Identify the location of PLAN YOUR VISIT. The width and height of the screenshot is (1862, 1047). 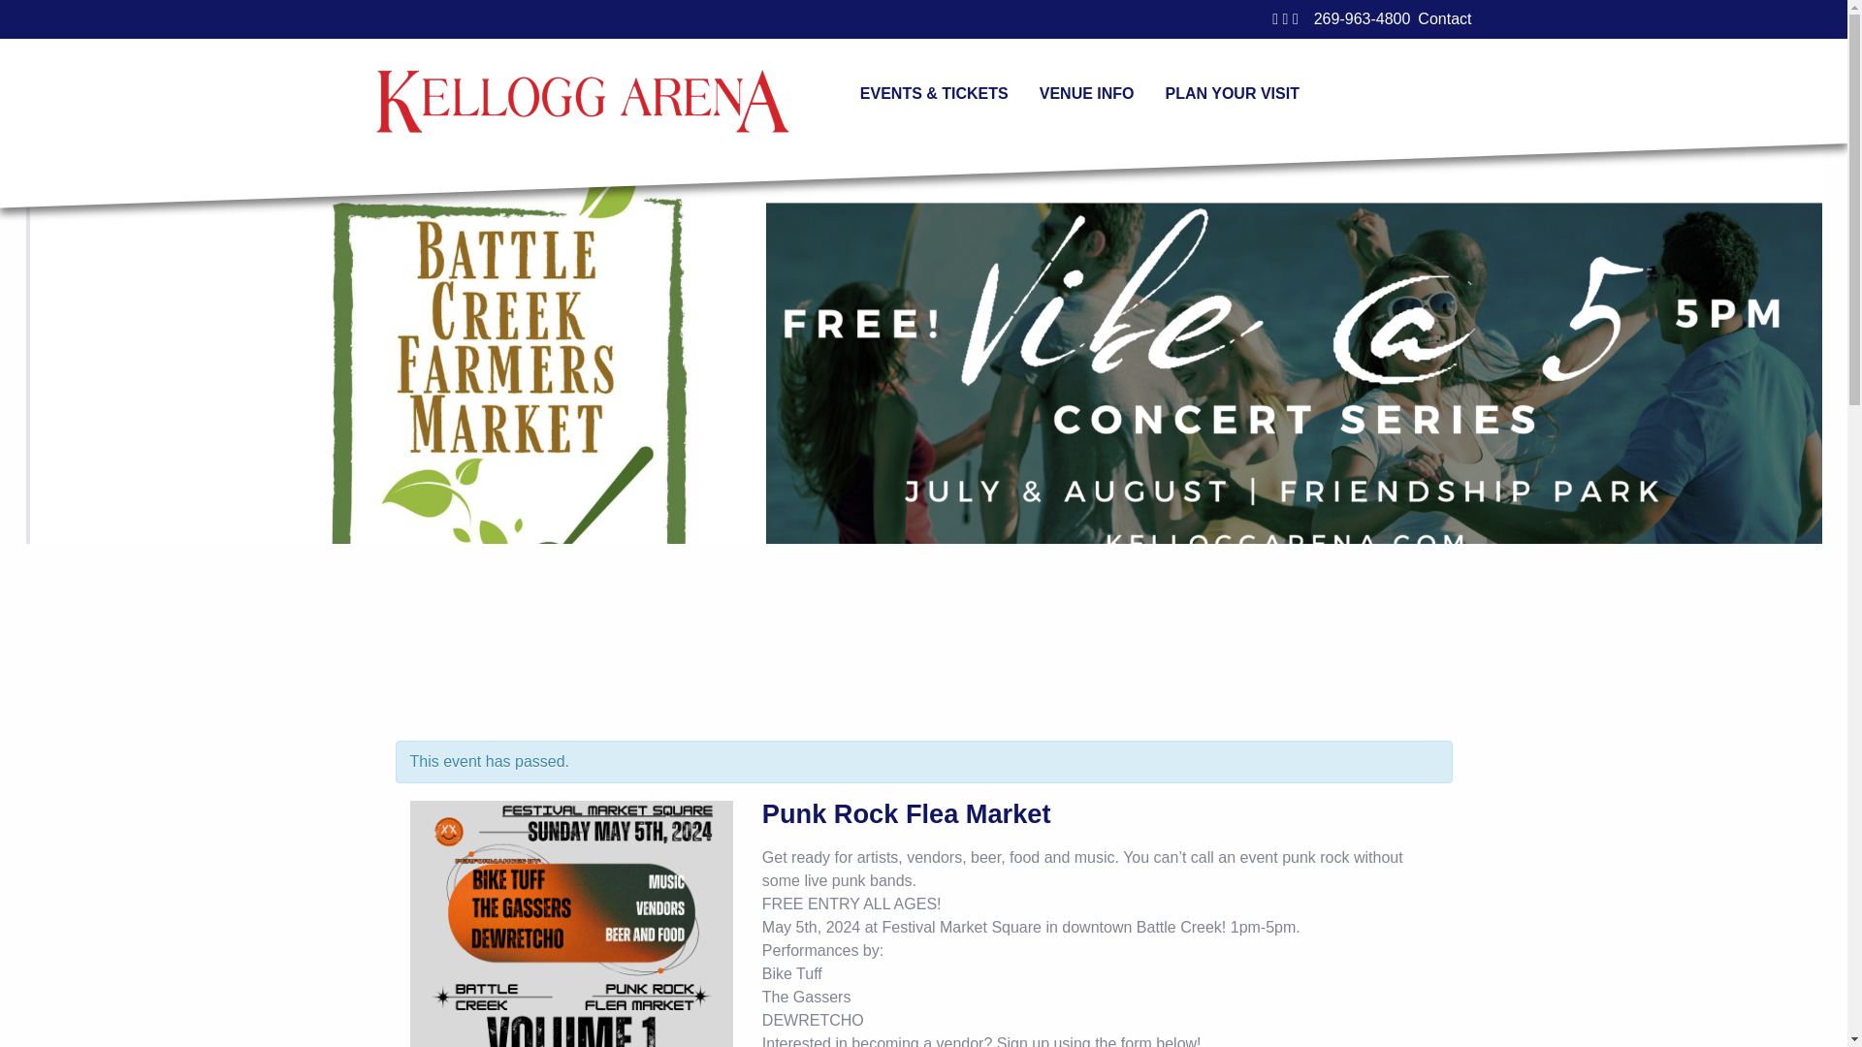
(1232, 92).